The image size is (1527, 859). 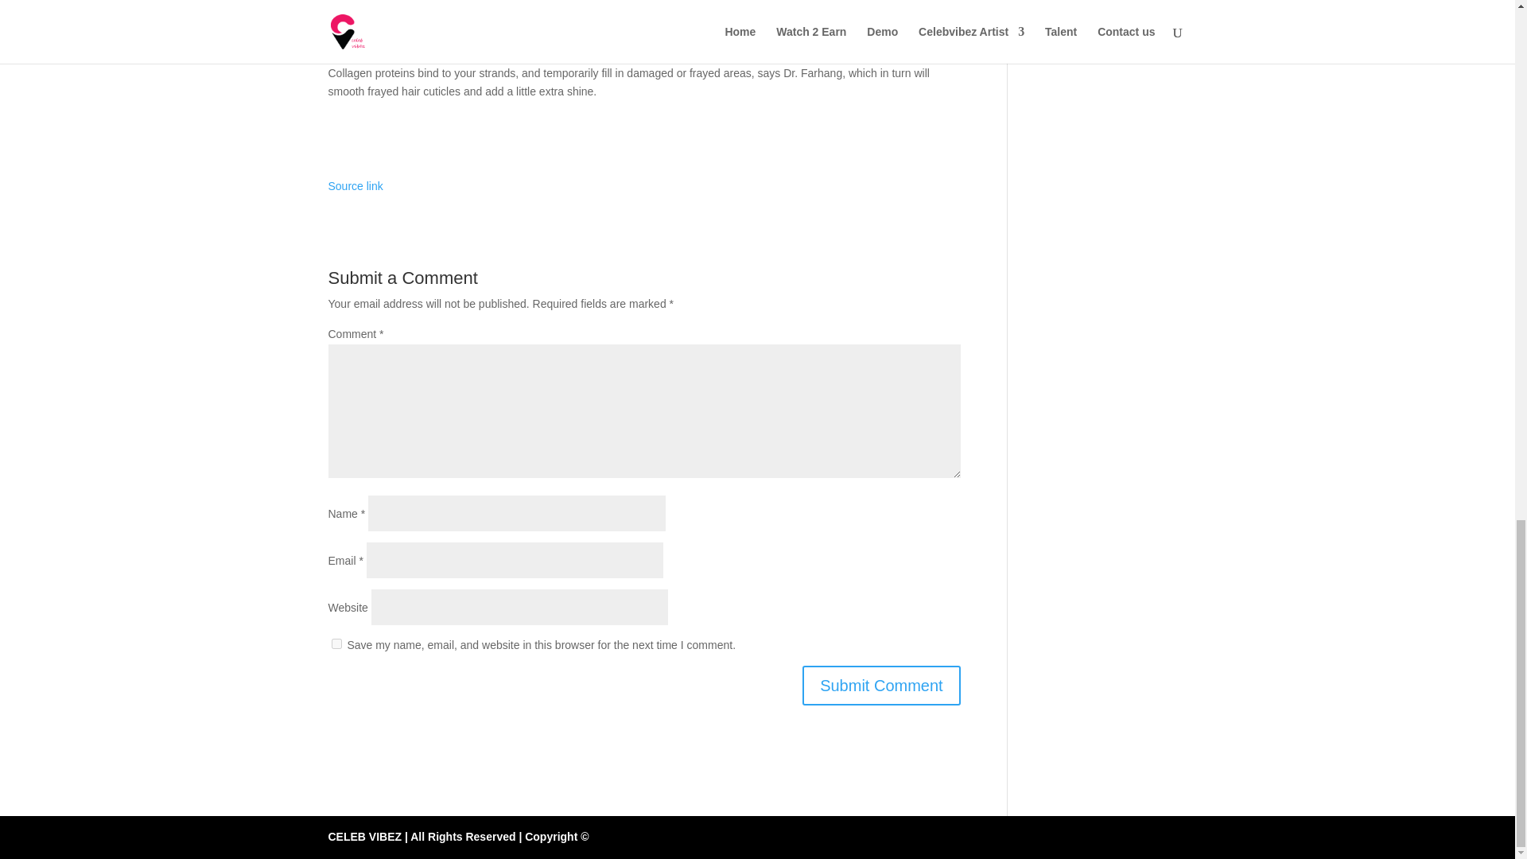 I want to click on Source link, so click(x=355, y=185).